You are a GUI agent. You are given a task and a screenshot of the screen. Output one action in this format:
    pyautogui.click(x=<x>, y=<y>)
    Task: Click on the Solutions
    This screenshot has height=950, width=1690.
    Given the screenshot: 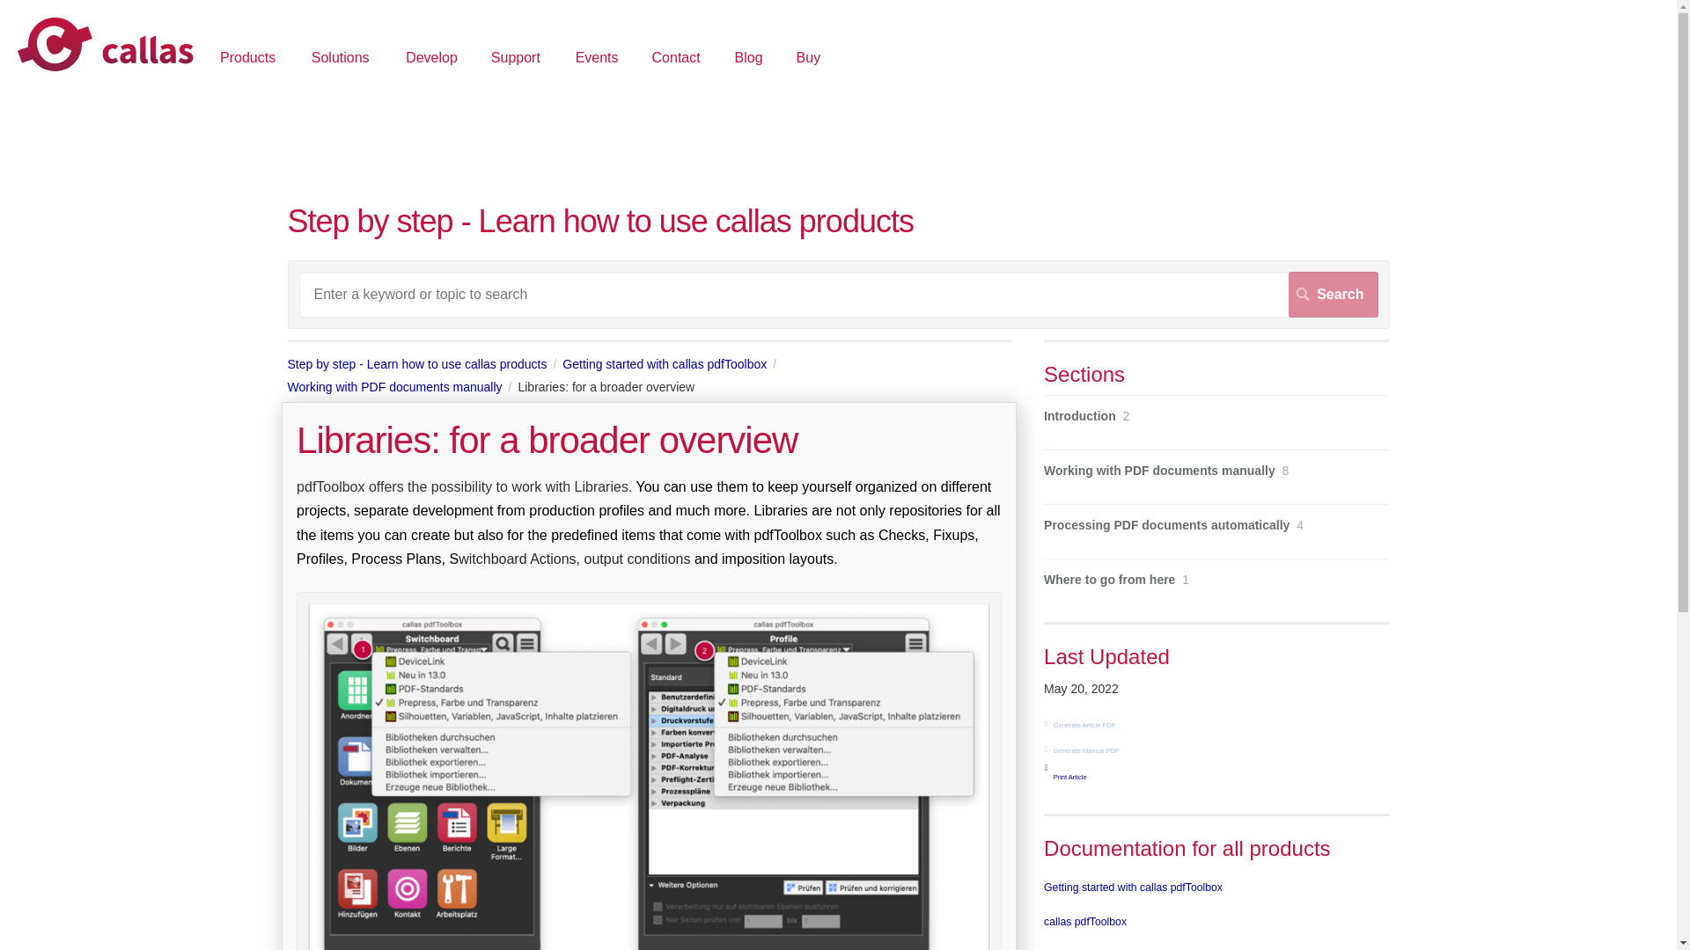 What is the action you would take?
    pyautogui.click(x=343, y=59)
    